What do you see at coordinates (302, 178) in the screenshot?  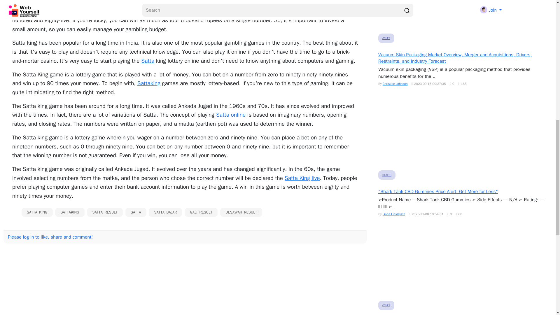 I see `Satta King live` at bounding box center [302, 178].